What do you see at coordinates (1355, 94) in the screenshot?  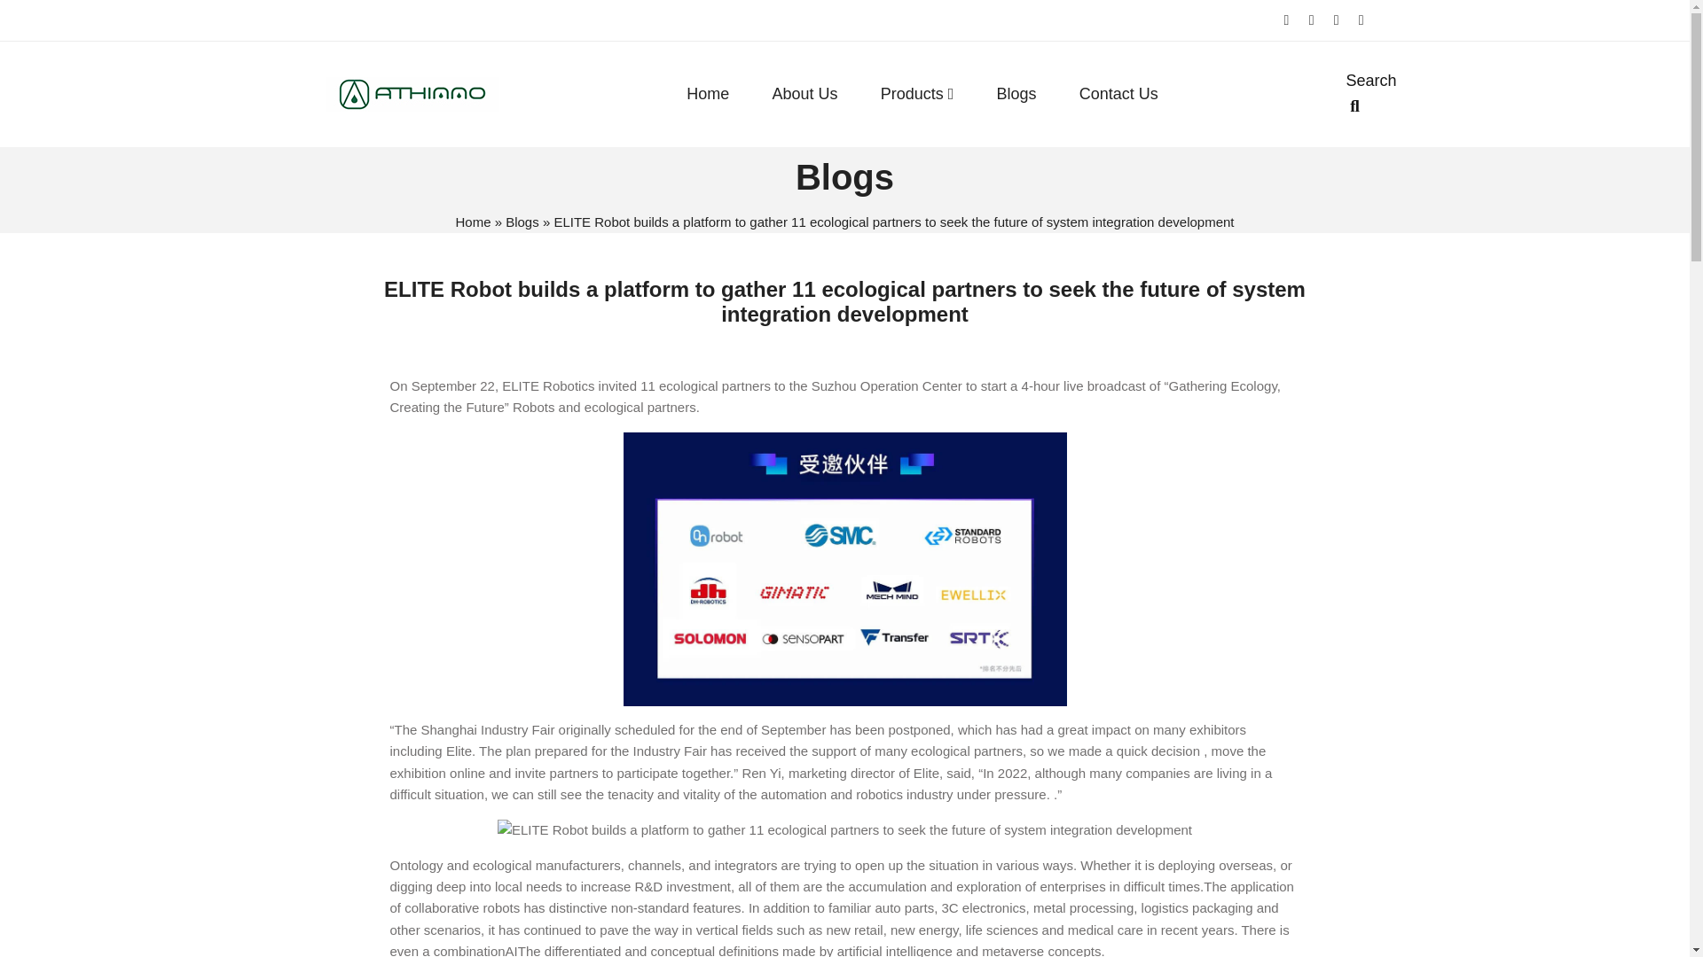 I see `Search` at bounding box center [1355, 94].